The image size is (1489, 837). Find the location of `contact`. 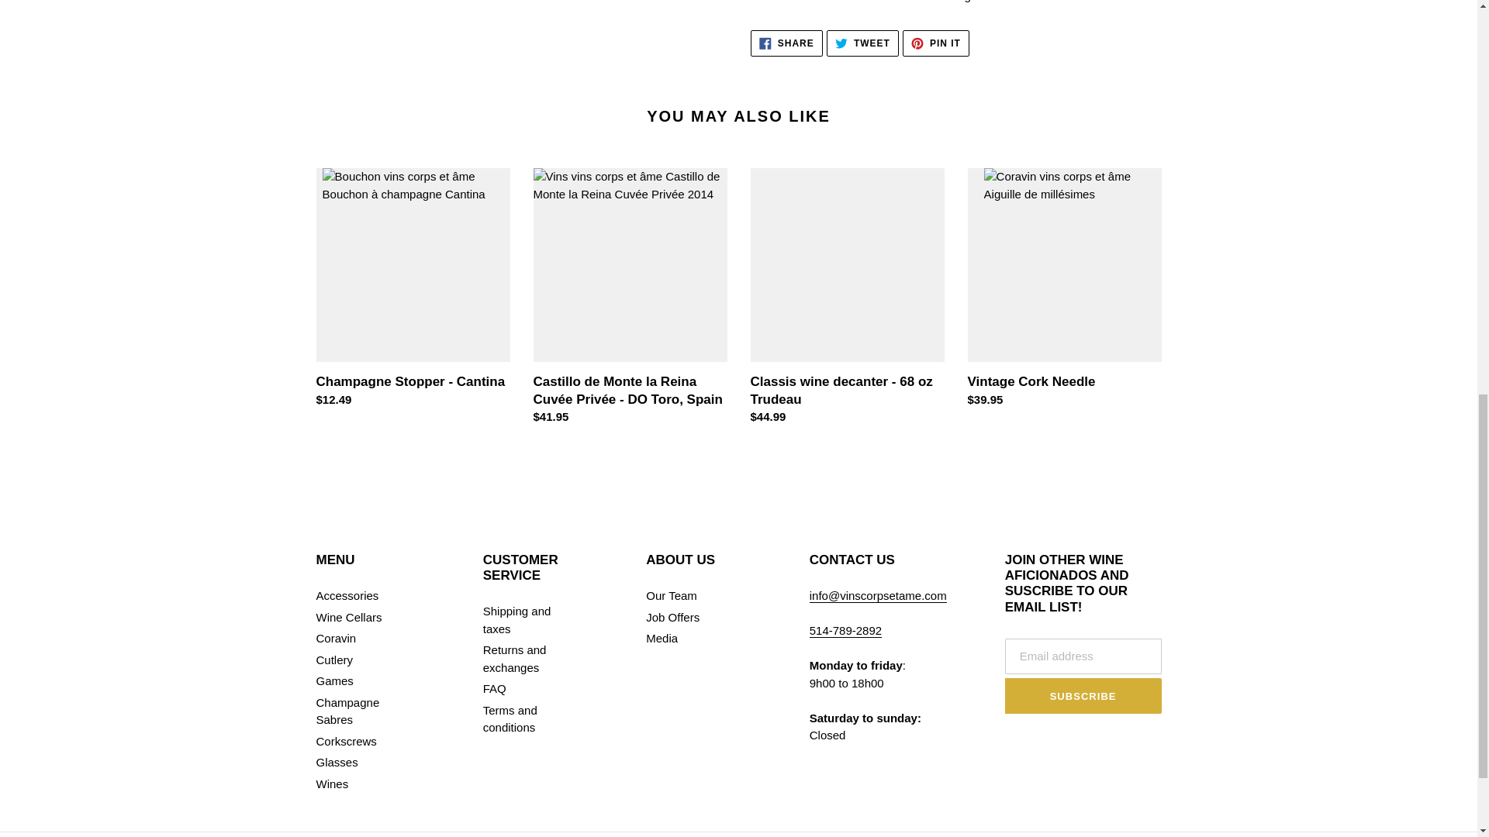

contact is located at coordinates (878, 595).